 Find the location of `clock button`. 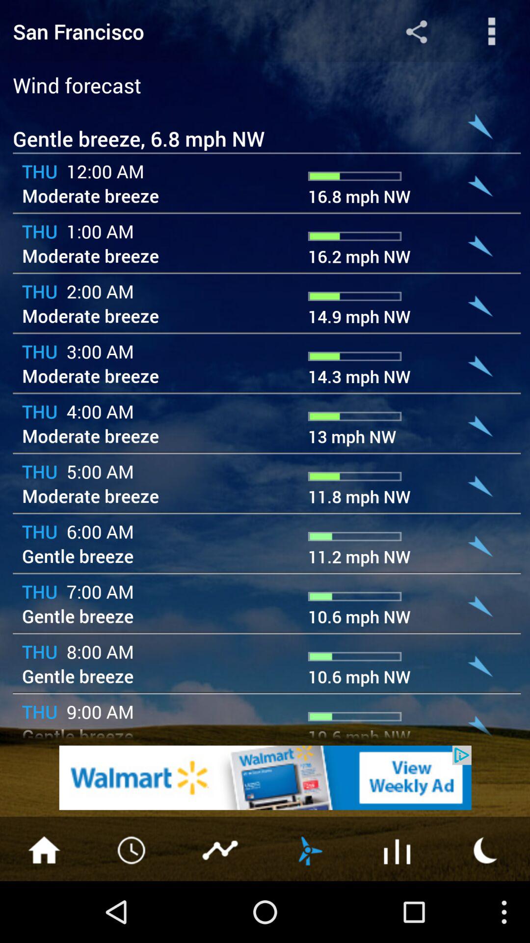

clock button is located at coordinates (132, 849).